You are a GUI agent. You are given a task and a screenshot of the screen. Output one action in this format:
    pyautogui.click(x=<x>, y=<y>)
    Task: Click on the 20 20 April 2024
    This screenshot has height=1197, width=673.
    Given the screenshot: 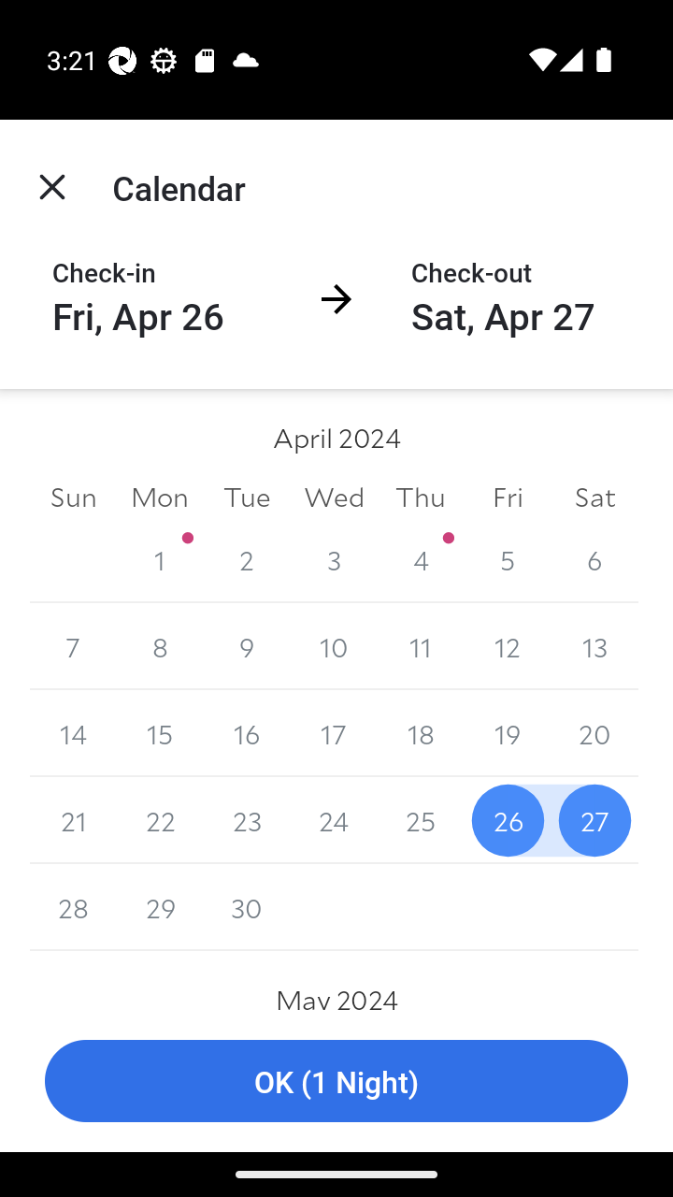 What is the action you would take?
    pyautogui.click(x=594, y=733)
    